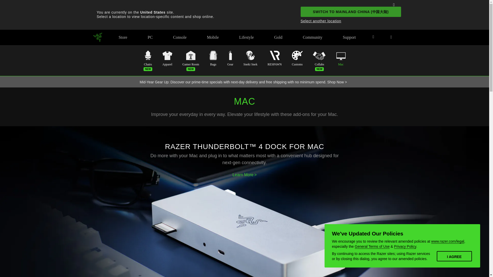 The height and width of the screenshot is (277, 493). I want to click on gamer room, so click(191, 58).